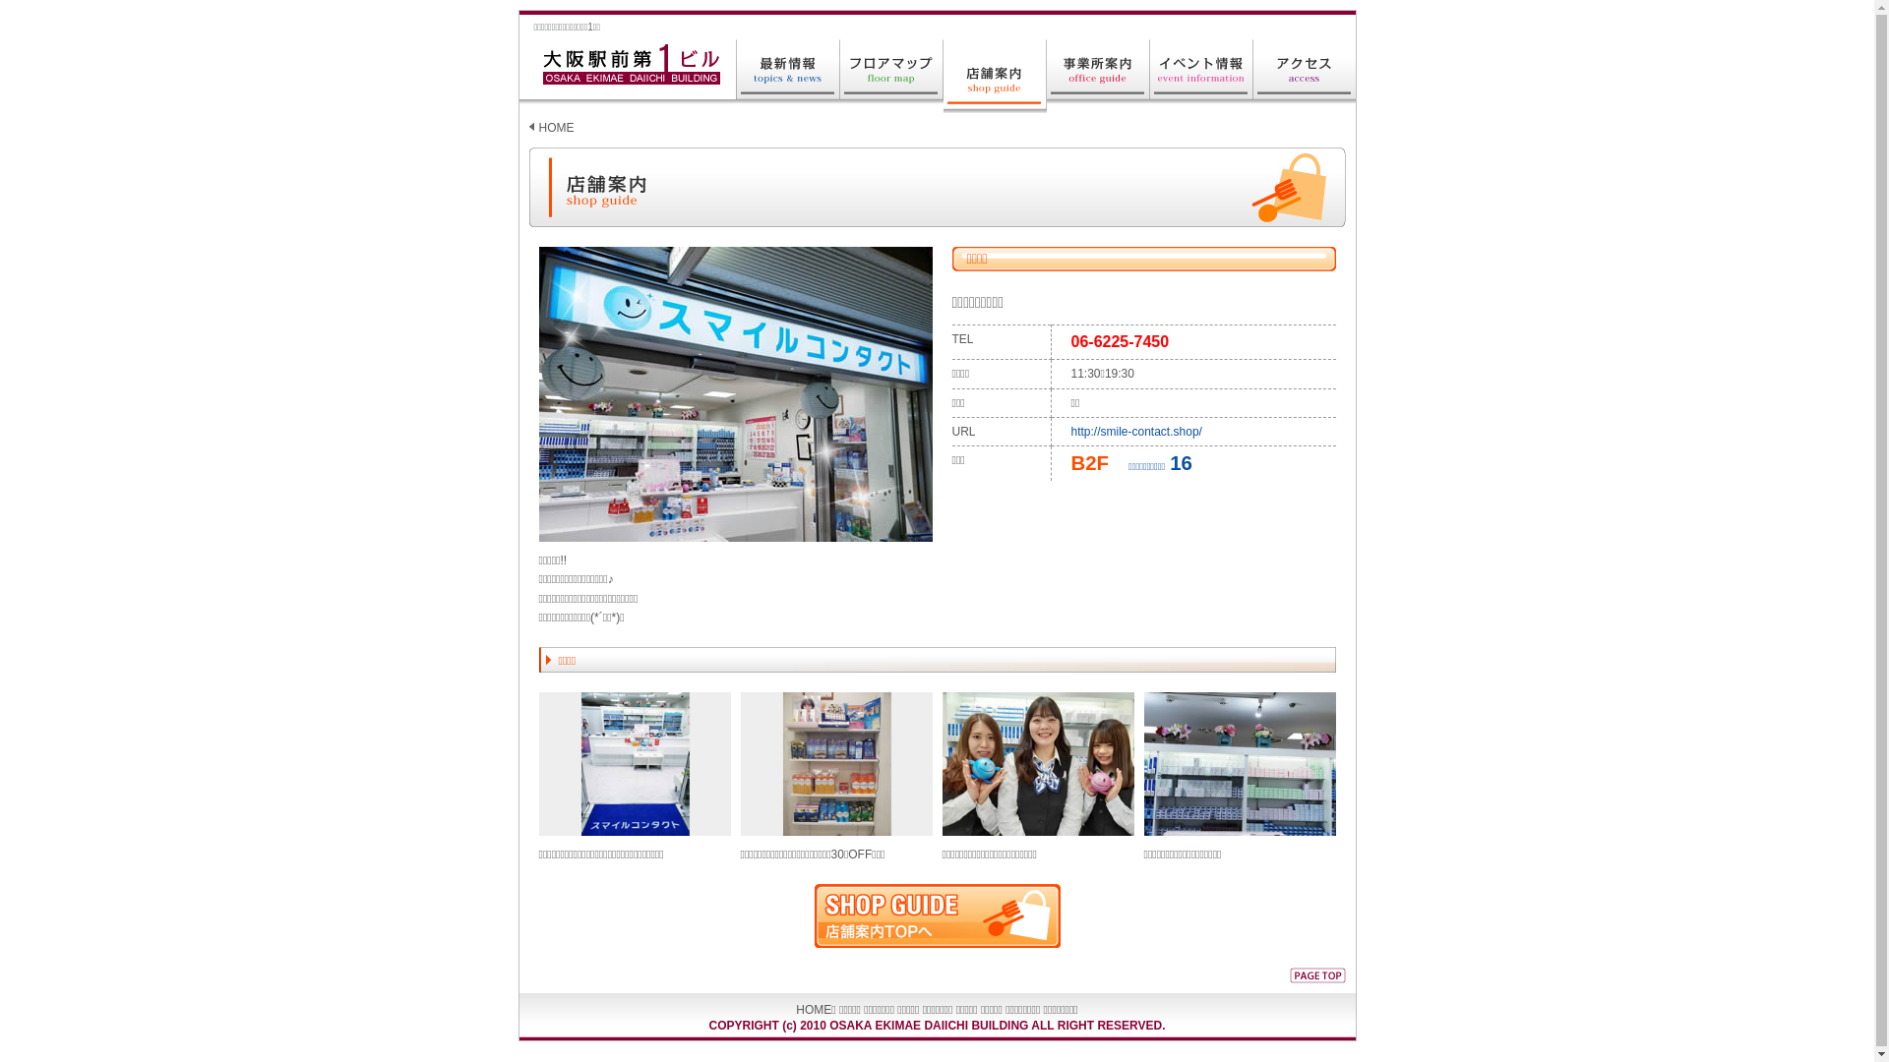 Image resolution: width=1889 pixels, height=1062 pixels. I want to click on HOME, so click(814, 1010).